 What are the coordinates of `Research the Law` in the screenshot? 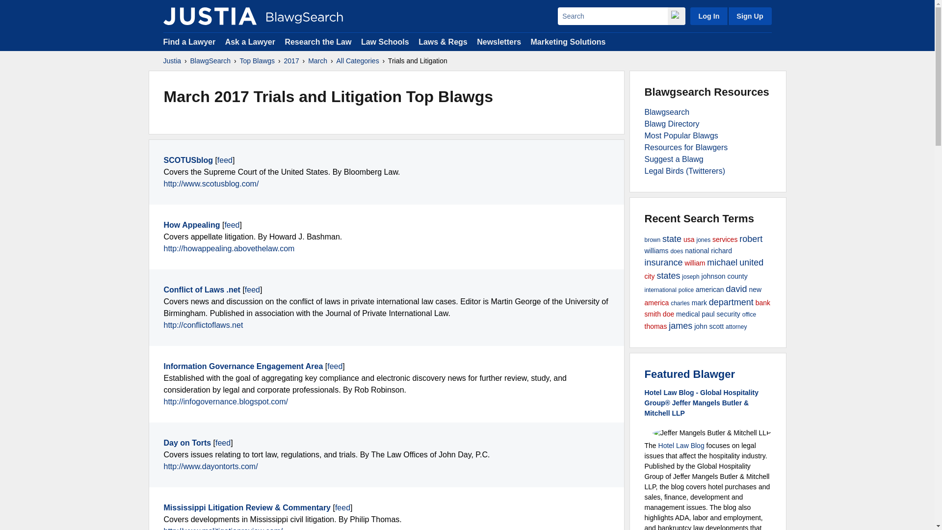 It's located at (318, 41).